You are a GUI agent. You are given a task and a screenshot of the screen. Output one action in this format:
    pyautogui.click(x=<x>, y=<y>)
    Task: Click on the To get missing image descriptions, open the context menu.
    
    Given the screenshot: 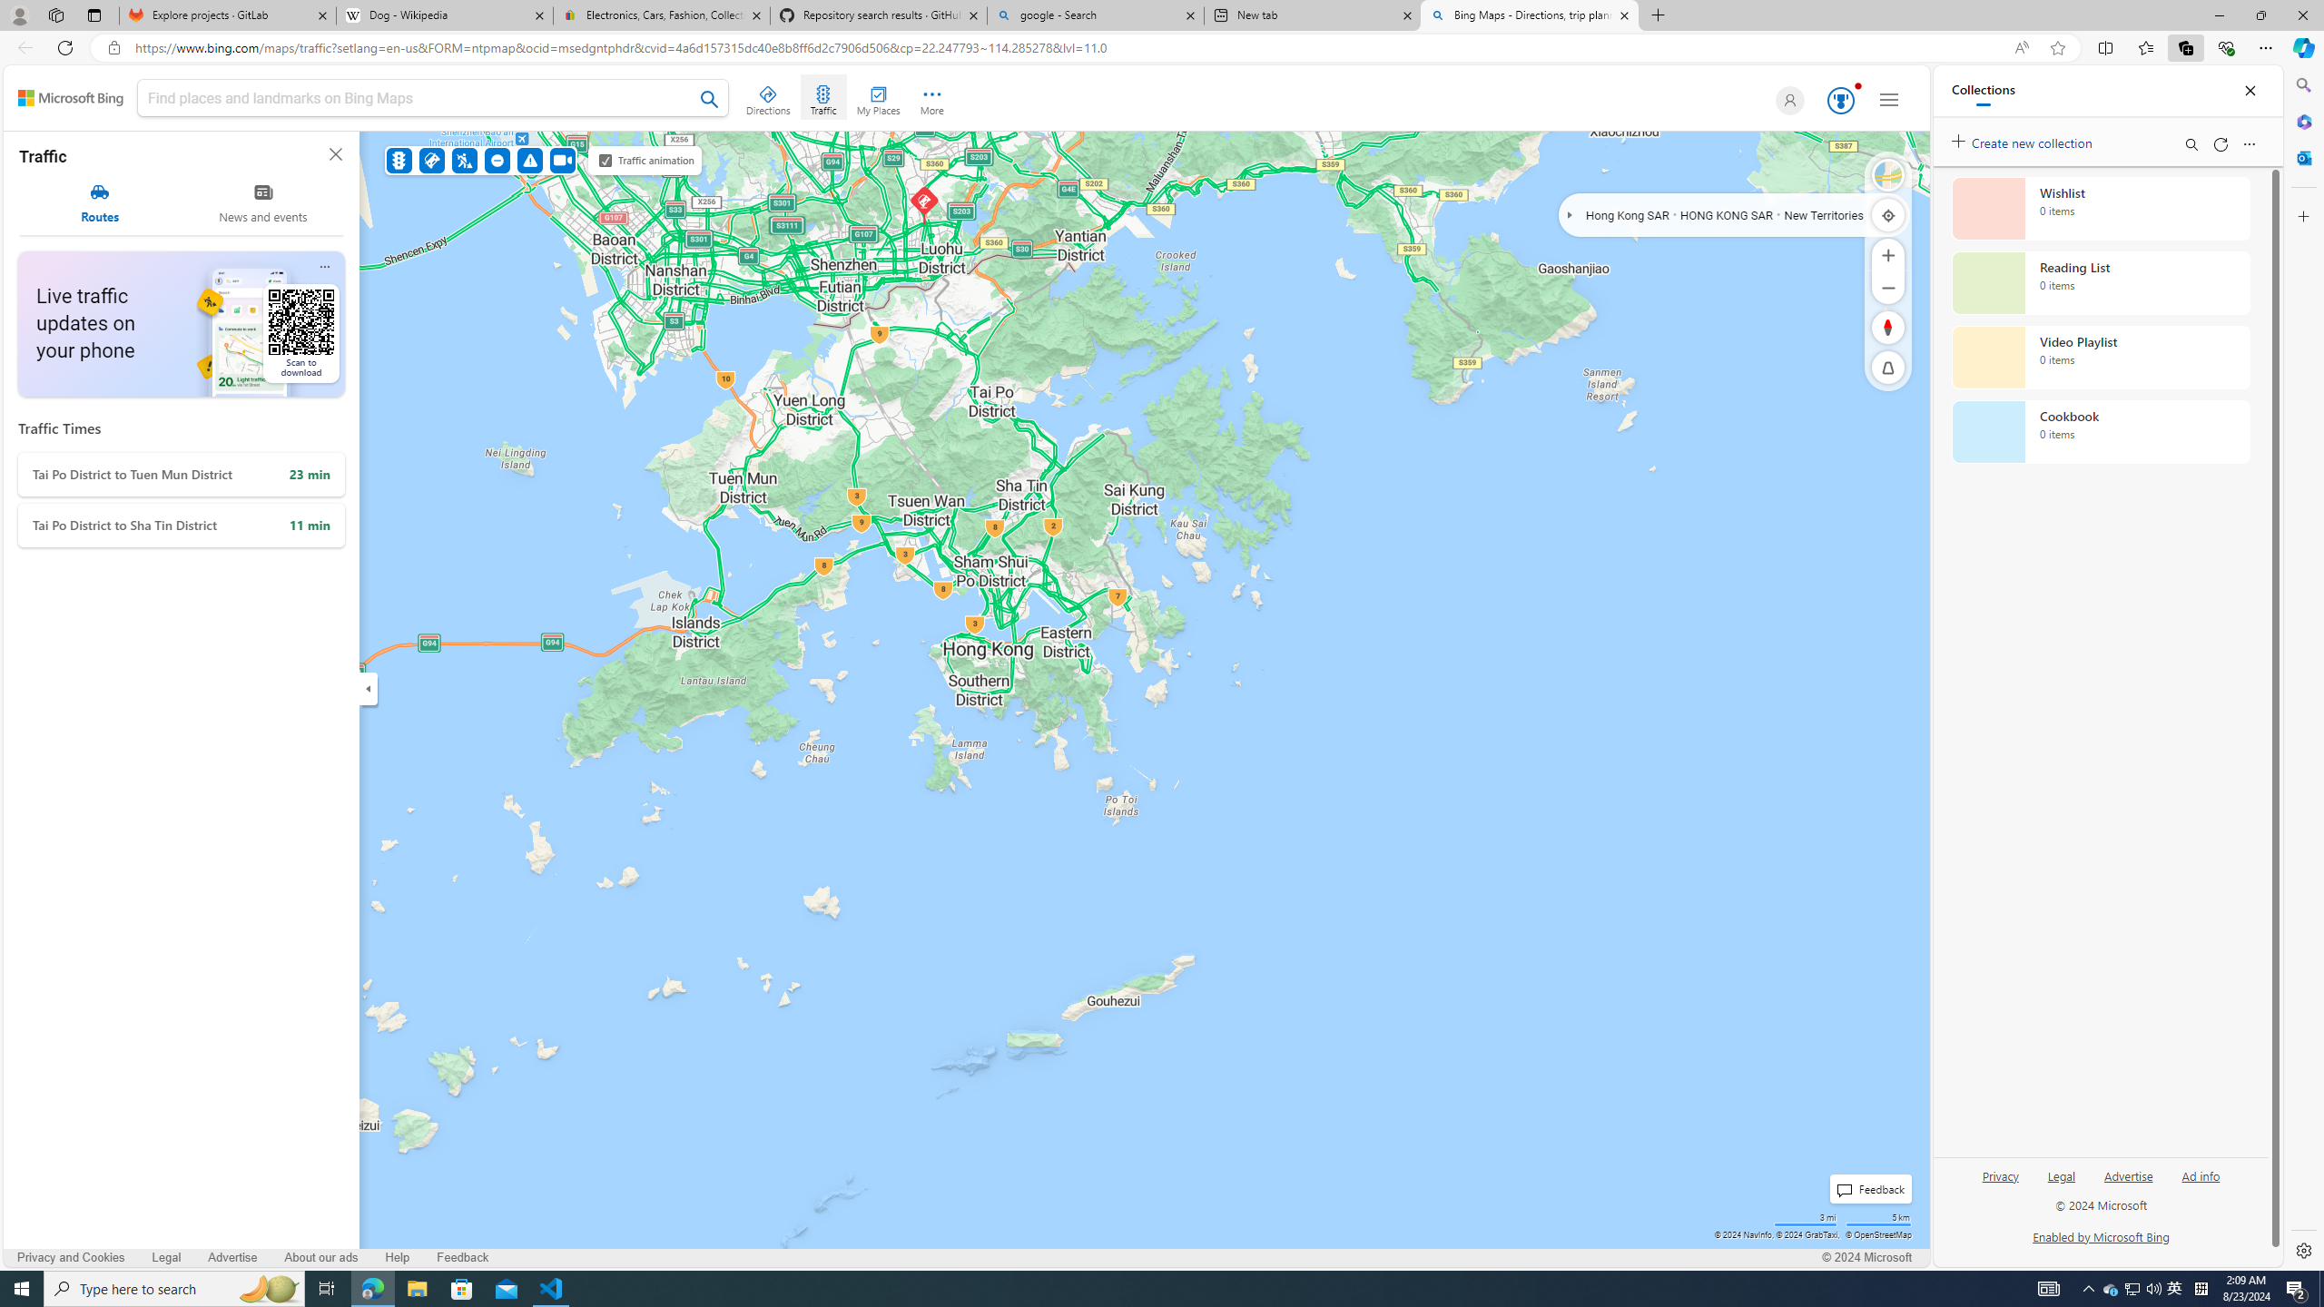 What is the action you would take?
    pyautogui.click(x=269, y=323)
    